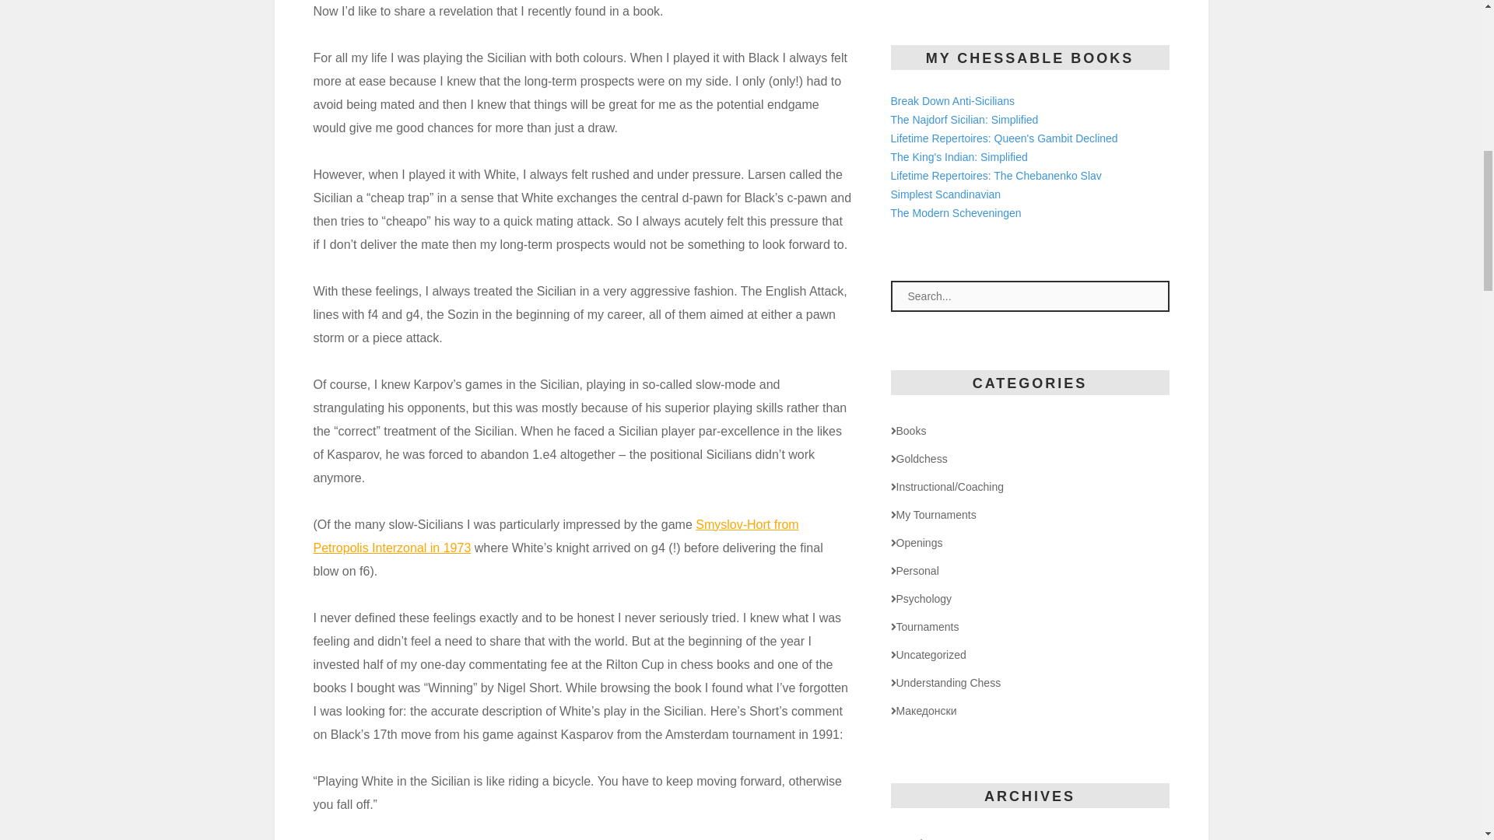 This screenshot has width=1494, height=840. Describe the element at coordinates (945, 194) in the screenshot. I see `Simplest Scandinavian` at that location.